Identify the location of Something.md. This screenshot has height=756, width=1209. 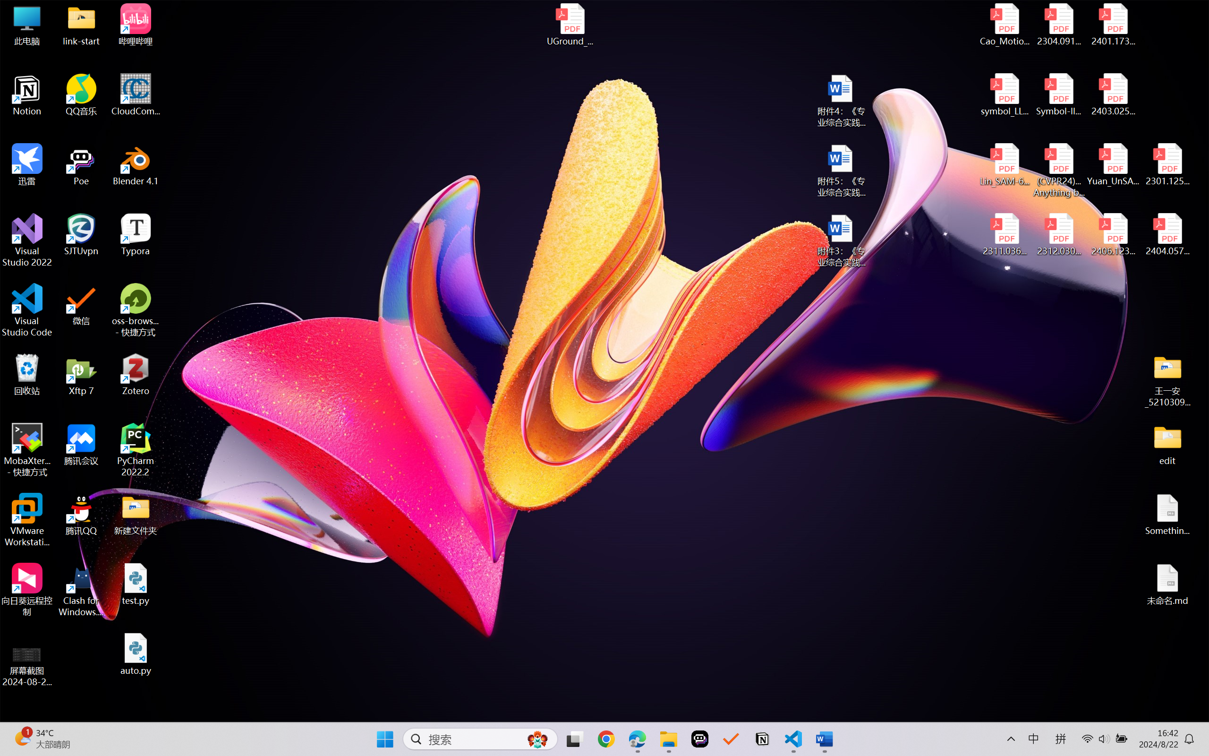
(1167, 515).